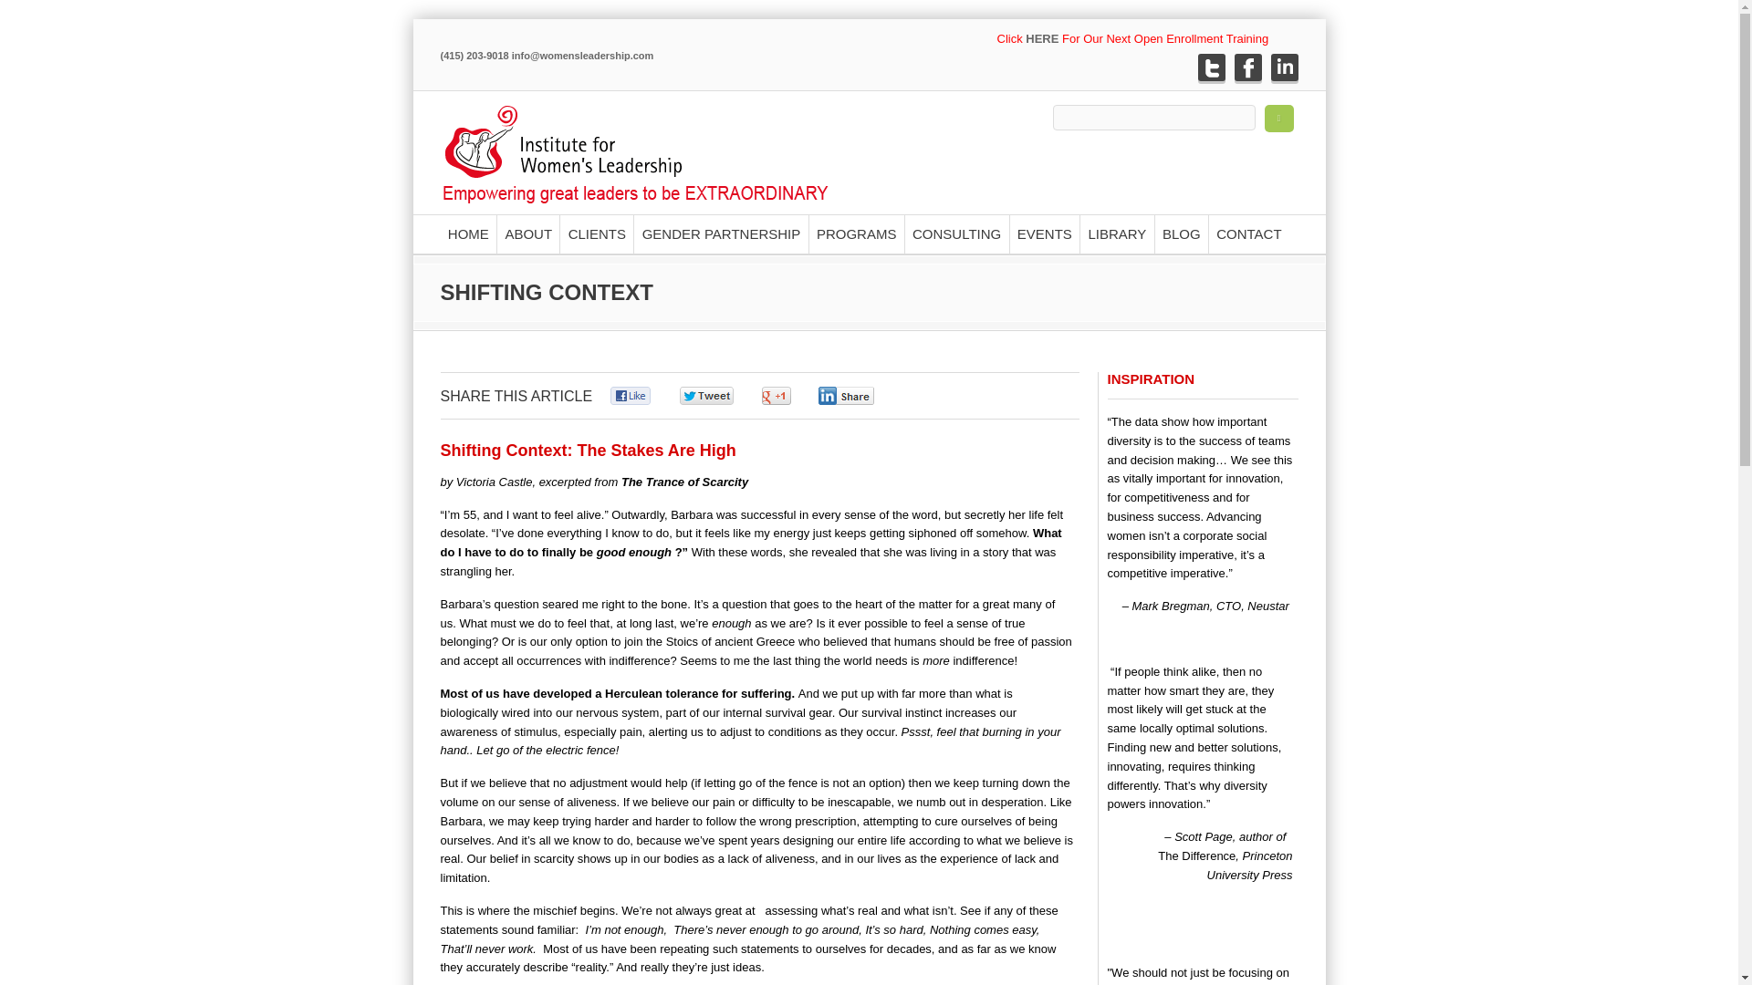 Image resolution: width=1752 pixels, height=985 pixels. I want to click on ABOUT, so click(527, 234).